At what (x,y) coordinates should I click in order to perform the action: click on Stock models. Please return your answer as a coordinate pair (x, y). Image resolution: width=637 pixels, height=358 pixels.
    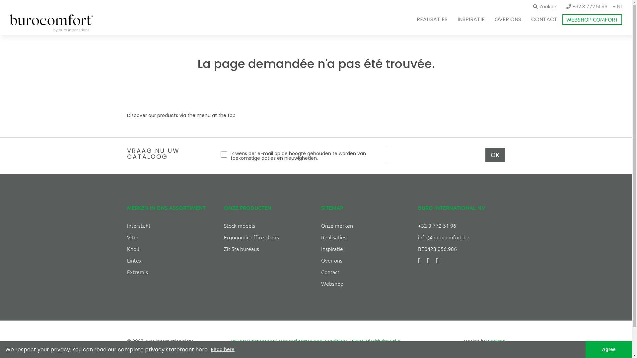
    Looking at the image, I should click on (240, 225).